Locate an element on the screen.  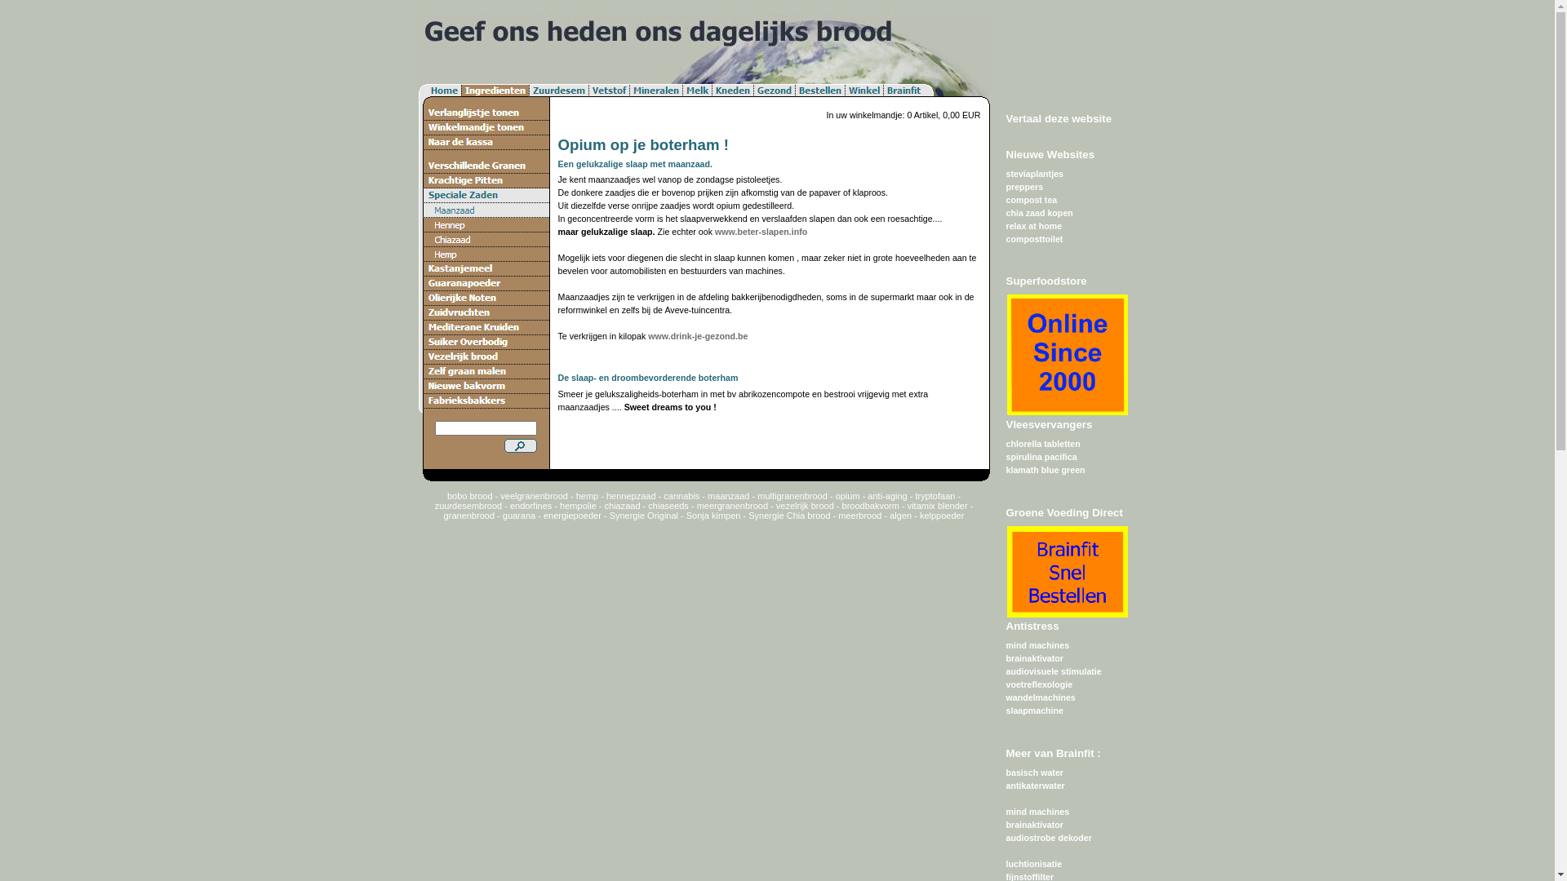
luchtionisatie is located at coordinates (1033, 864).